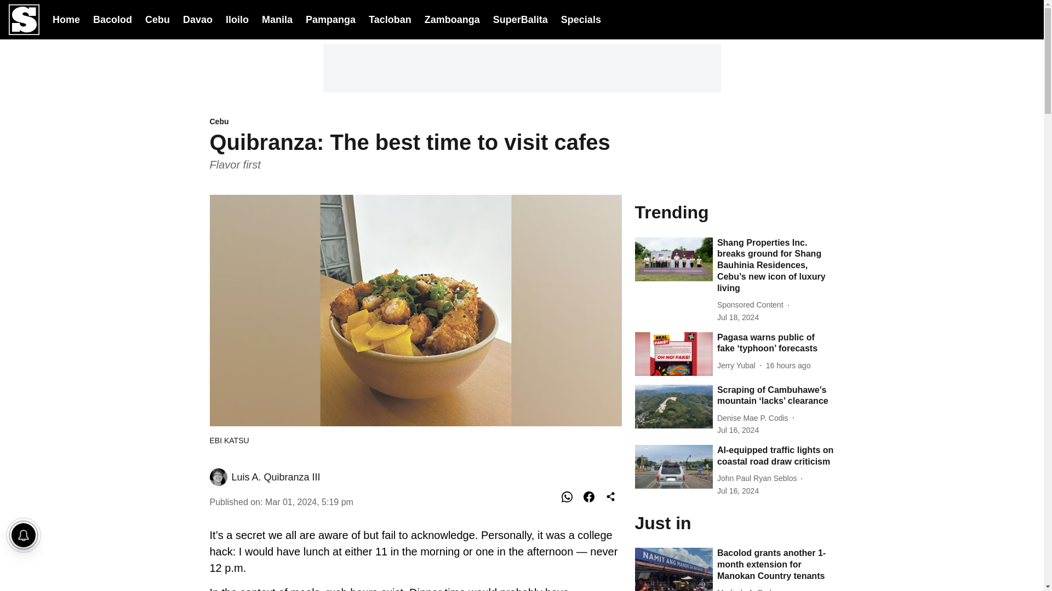 The image size is (1052, 591). What do you see at coordinates (237, 19) in the screenshot?
I see `Iloilo` at bounding box center [237, 19].